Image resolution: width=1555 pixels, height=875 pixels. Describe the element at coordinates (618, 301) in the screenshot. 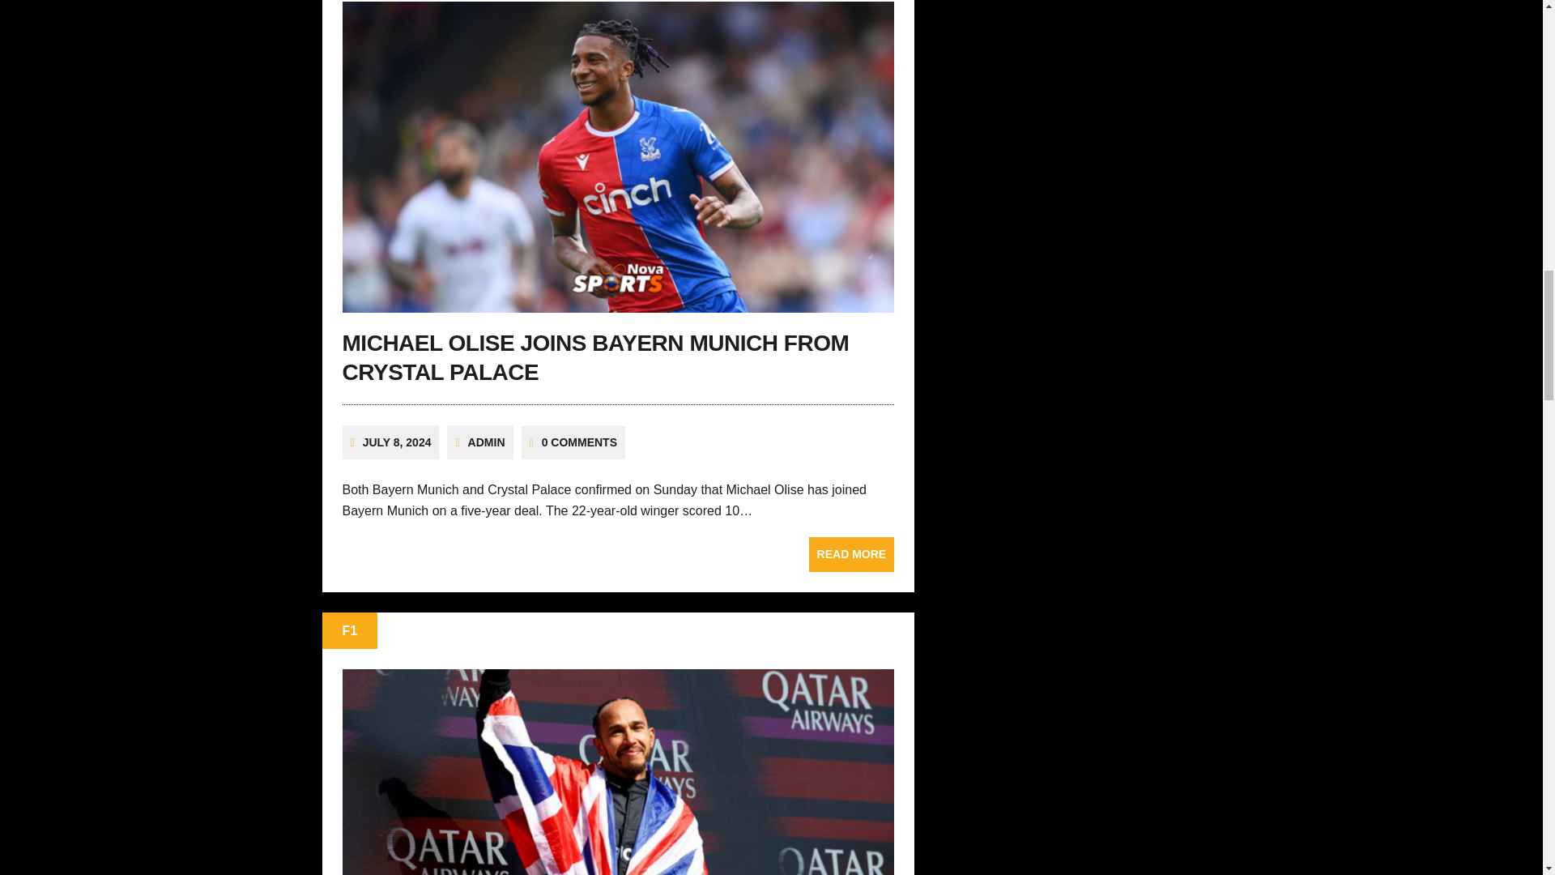

I see `Michael Olise Joins Bayern Munich from Crystal Palace` at that location.